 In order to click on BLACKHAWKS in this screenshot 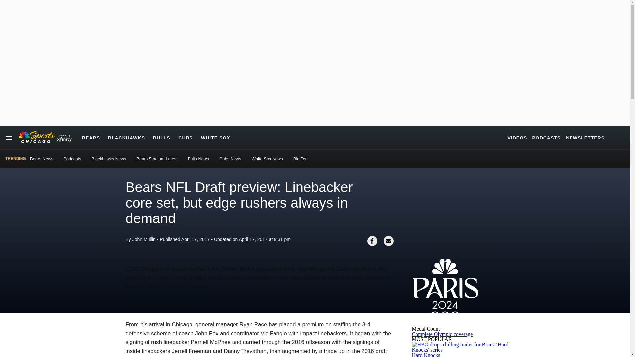, I will do `click(126, 138)`.